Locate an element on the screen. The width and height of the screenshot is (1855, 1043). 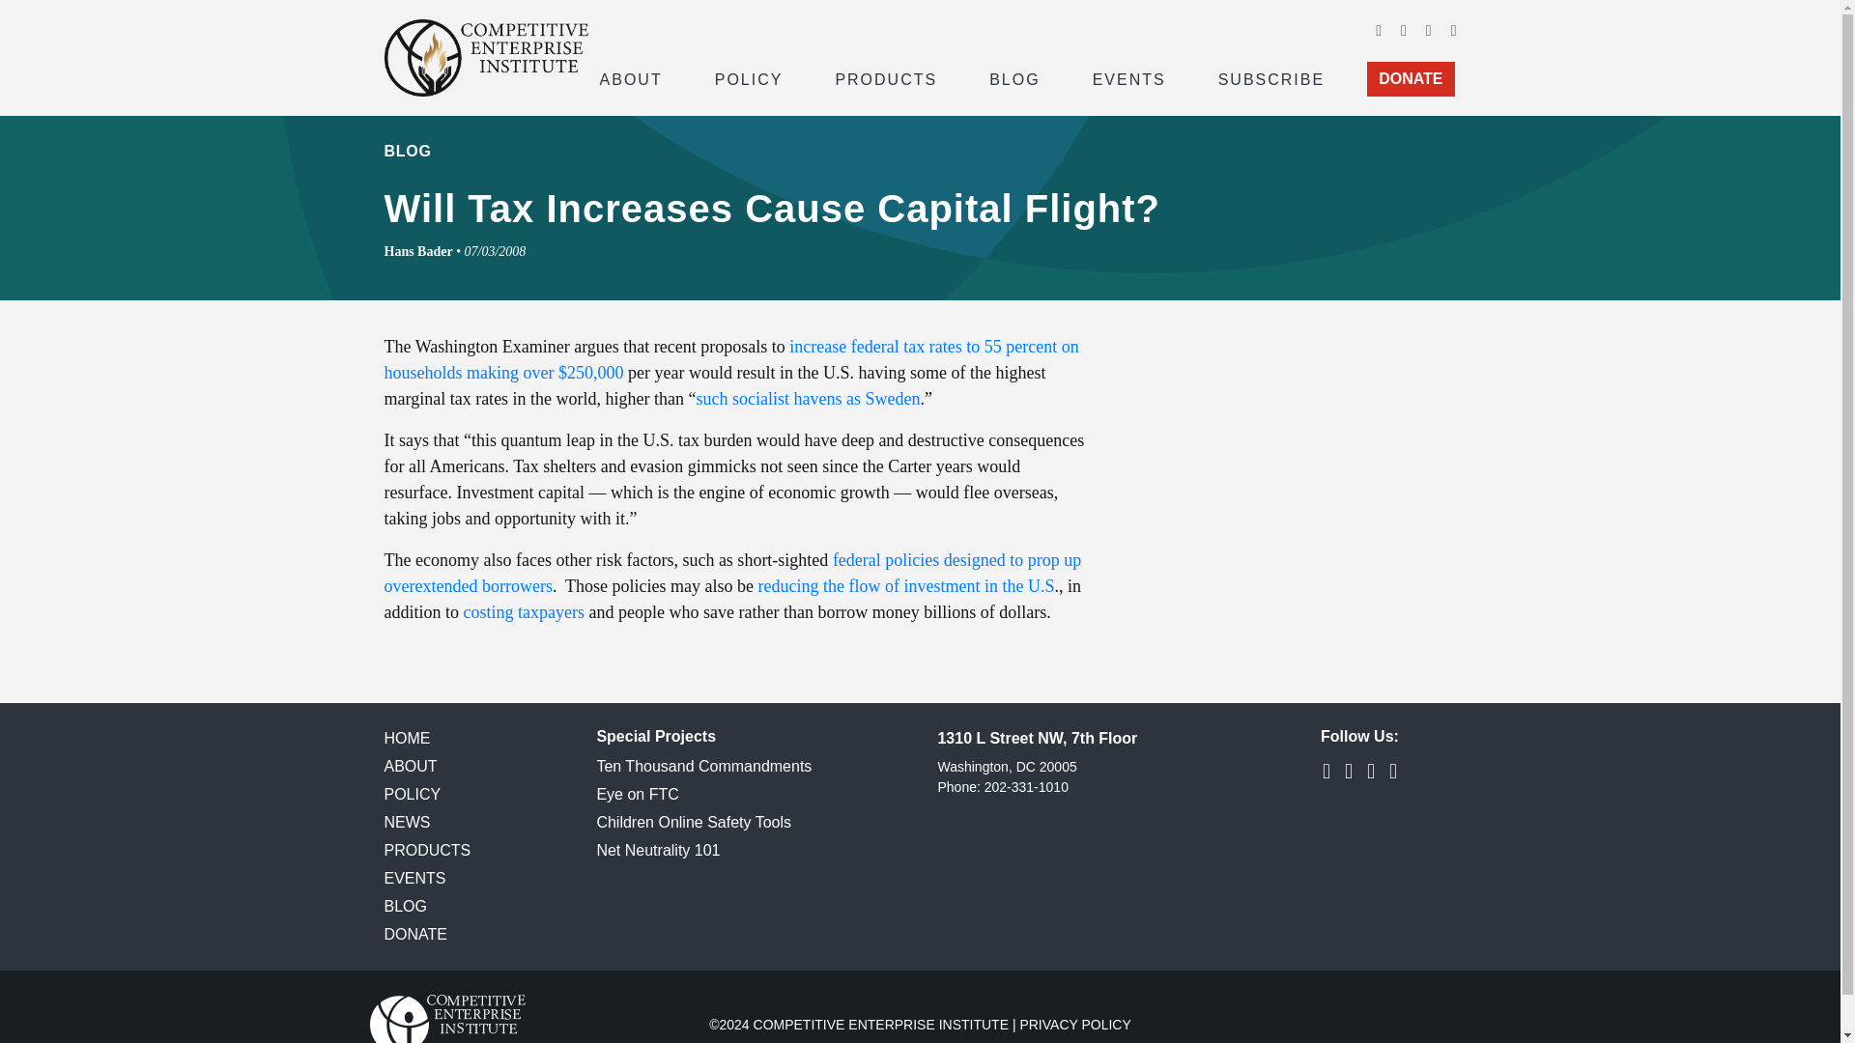
DONATE is located at coordinates (1411, 79).